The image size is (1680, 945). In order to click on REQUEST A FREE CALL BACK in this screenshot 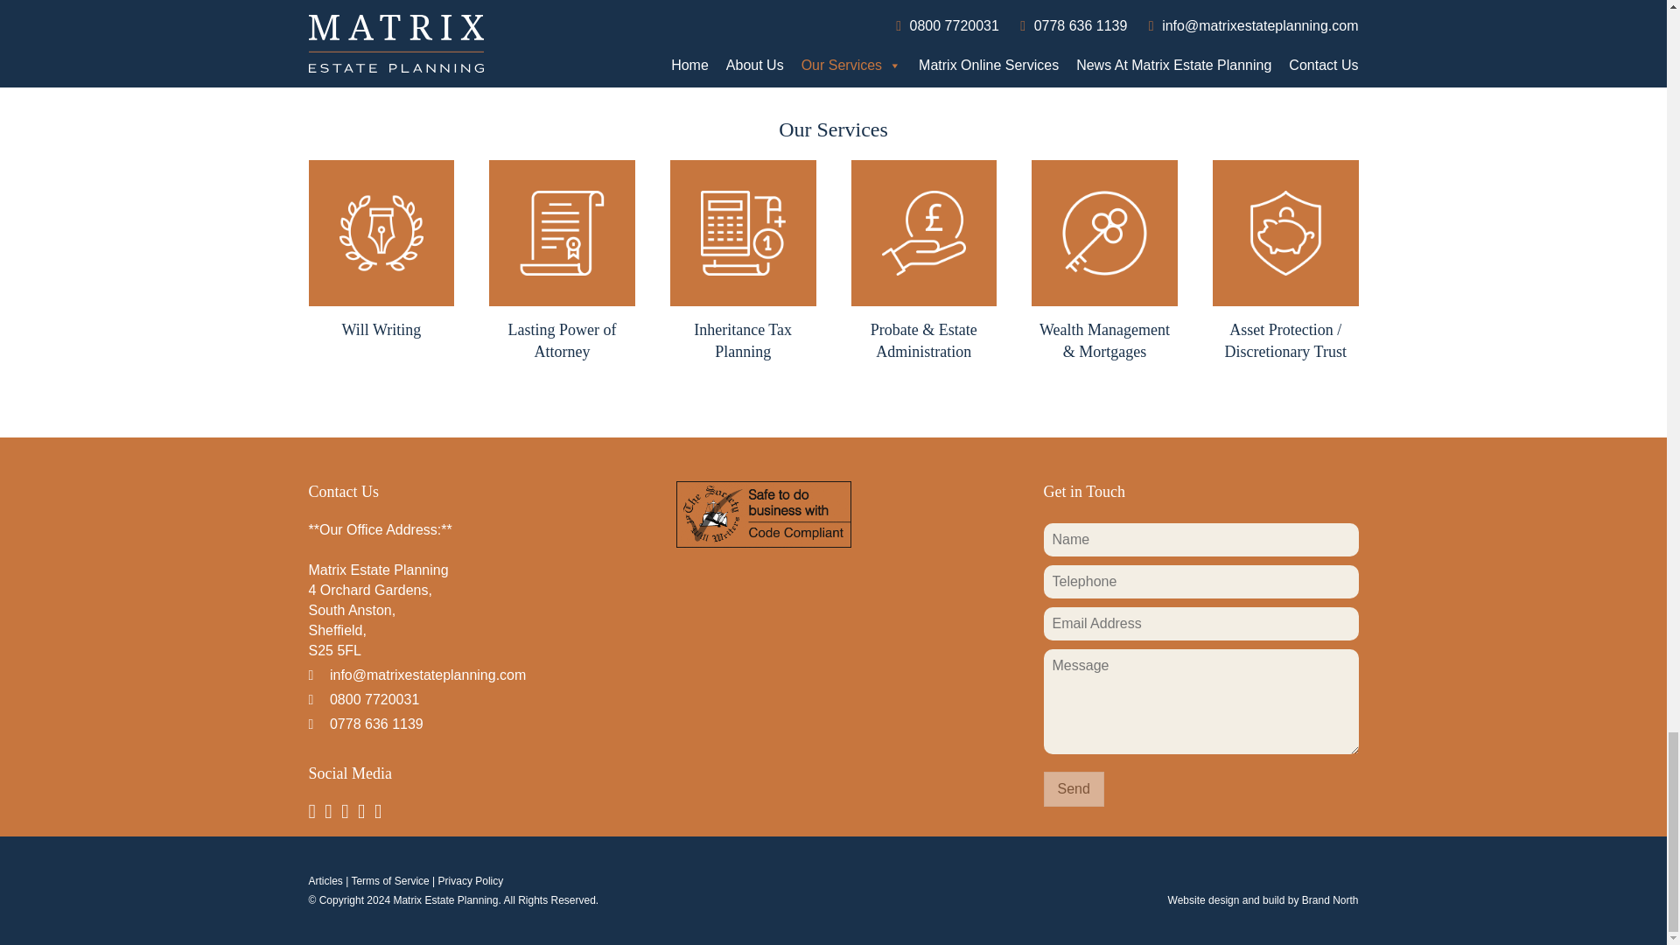, I will do `click(833, 23)`.